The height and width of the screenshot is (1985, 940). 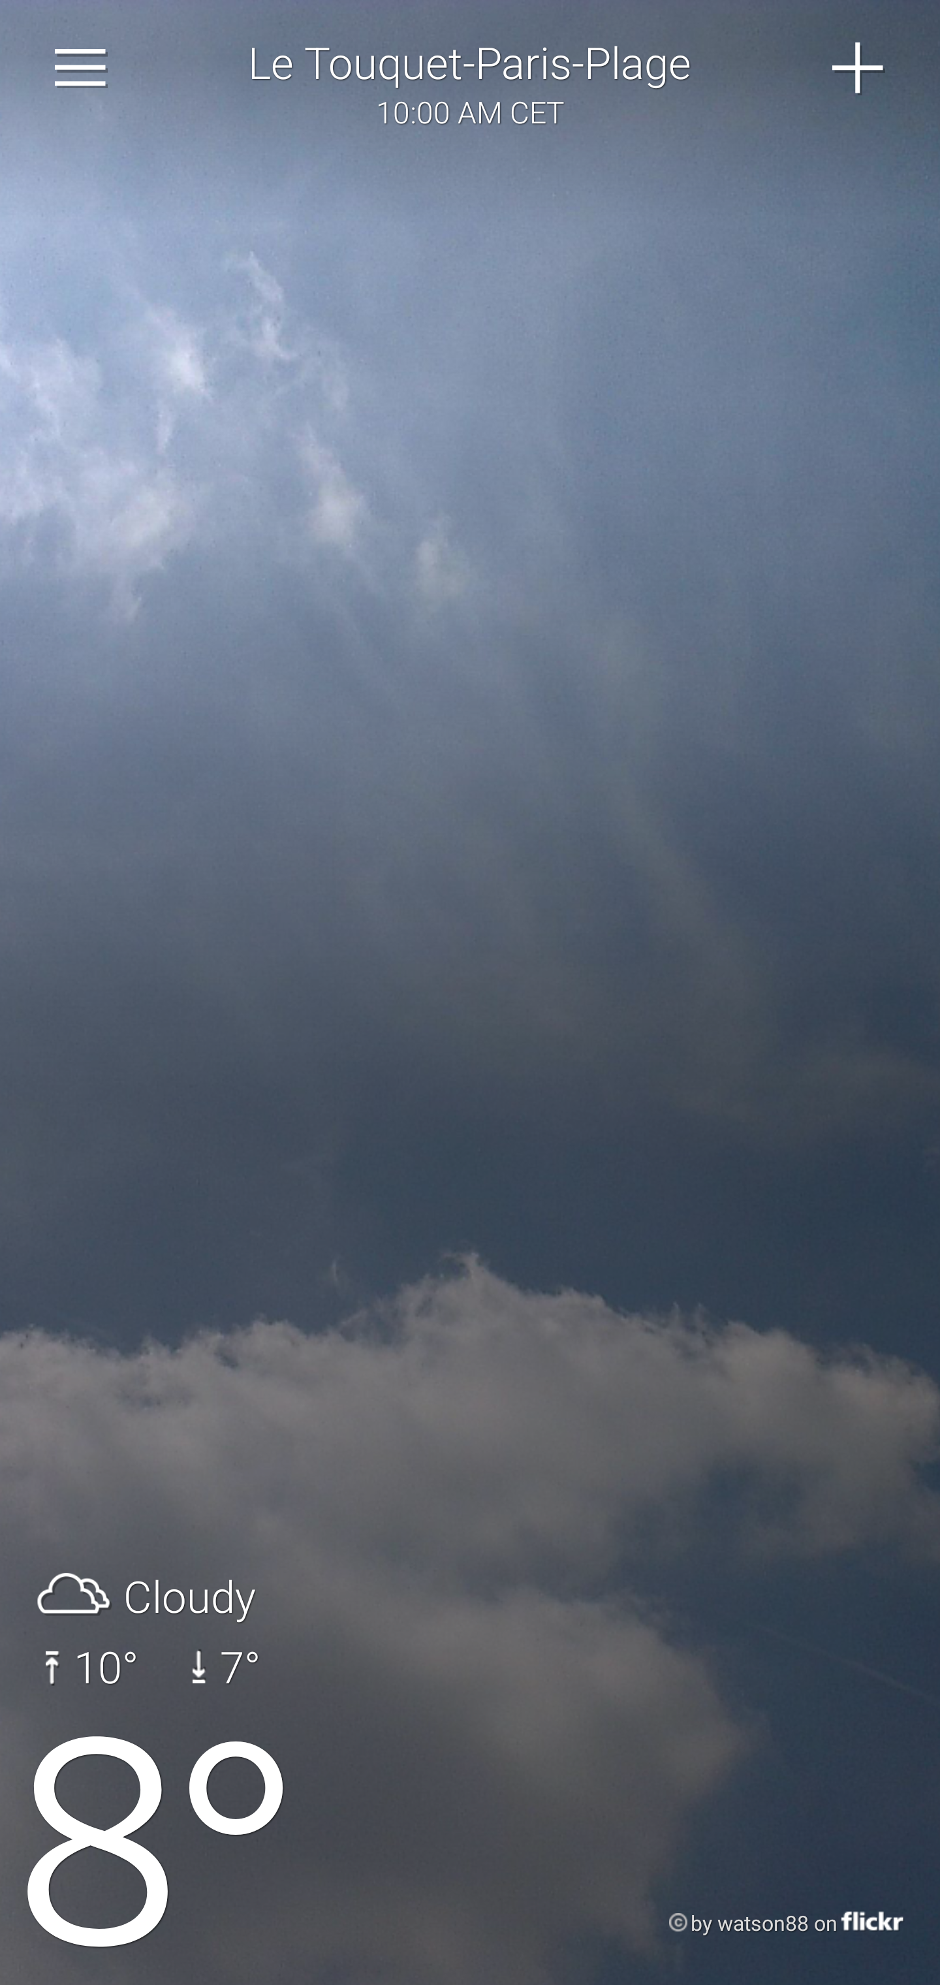 What do you see at coordinates (81, 68) in the screenshot?
I see `Sidebar` at bounding box center [81, 68].